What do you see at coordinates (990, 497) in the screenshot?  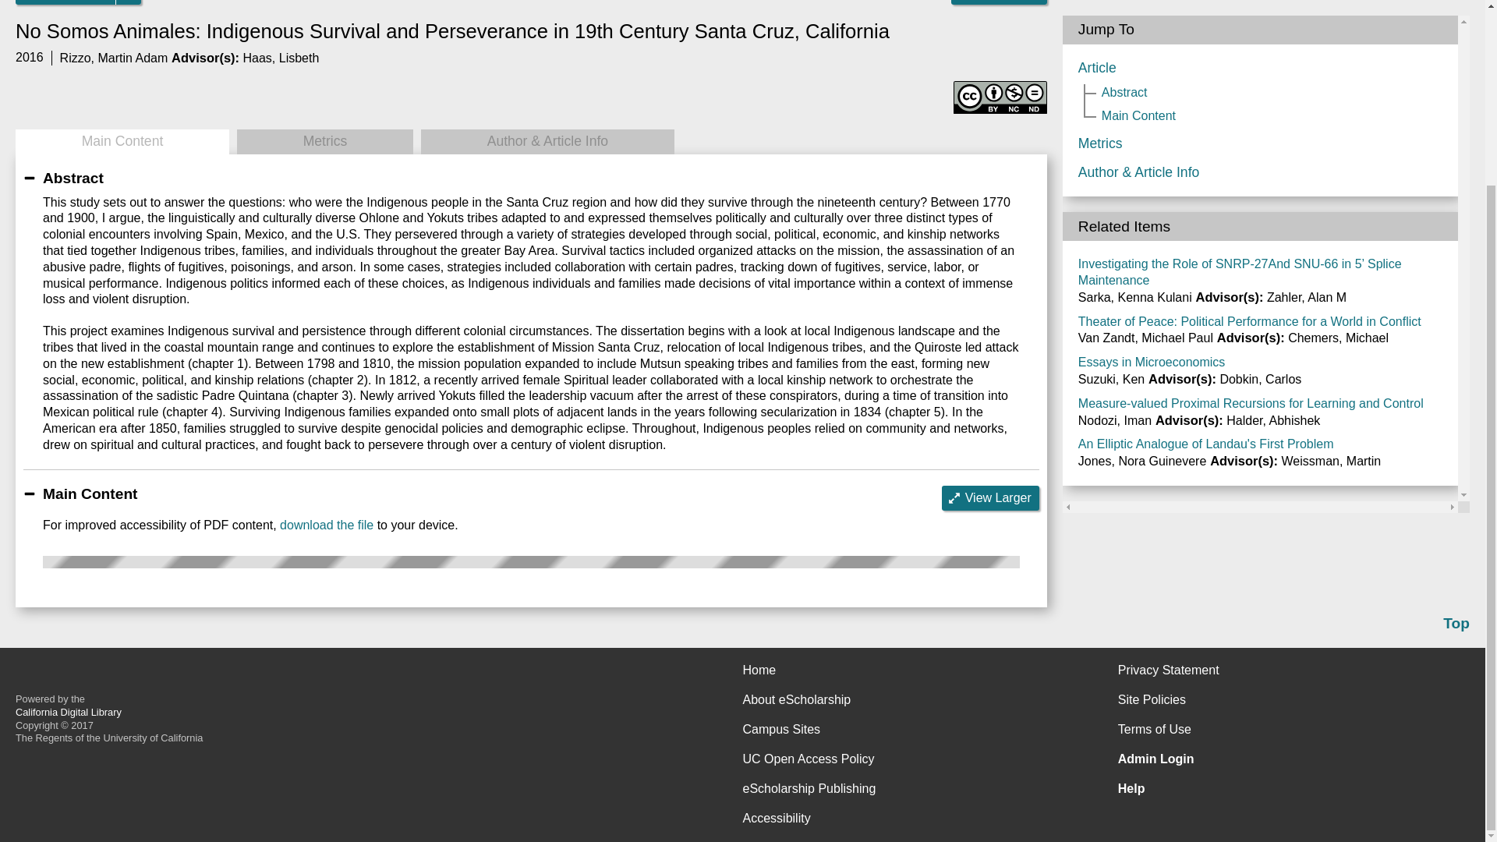 I see `View Larger` at bounding box center [990, 497].